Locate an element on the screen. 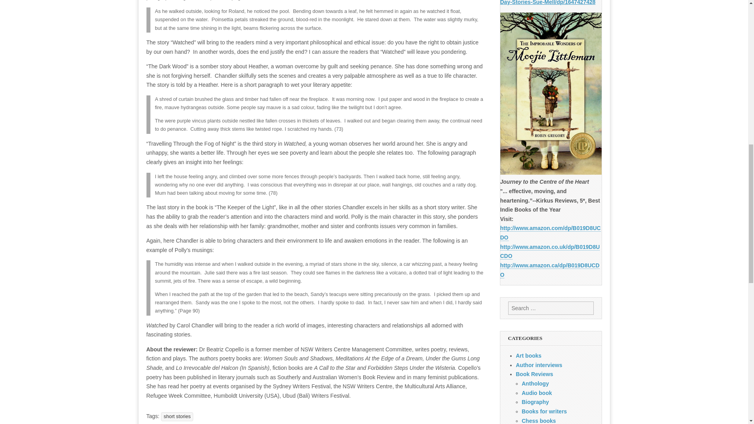  Art books is located at coordinates (529, 355).